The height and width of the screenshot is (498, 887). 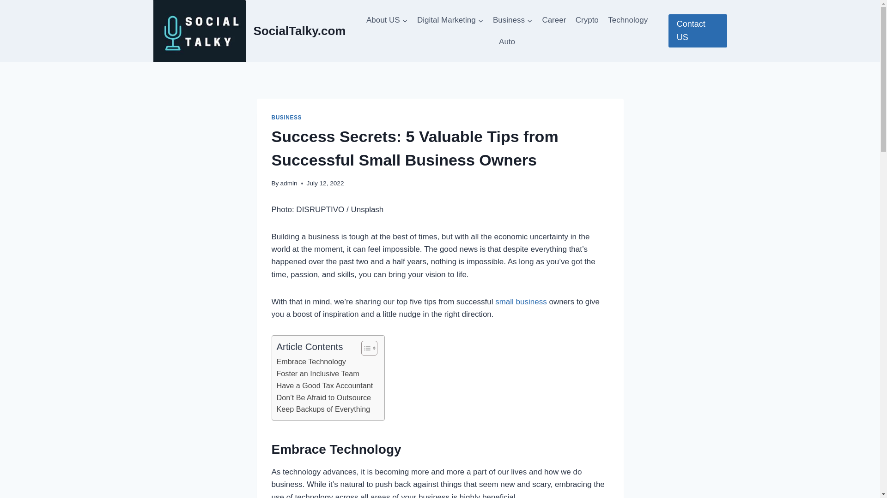 What do you see at coordinates (553, 20) in the screenshot?
I see `Career` at bounding box center [553, 20].